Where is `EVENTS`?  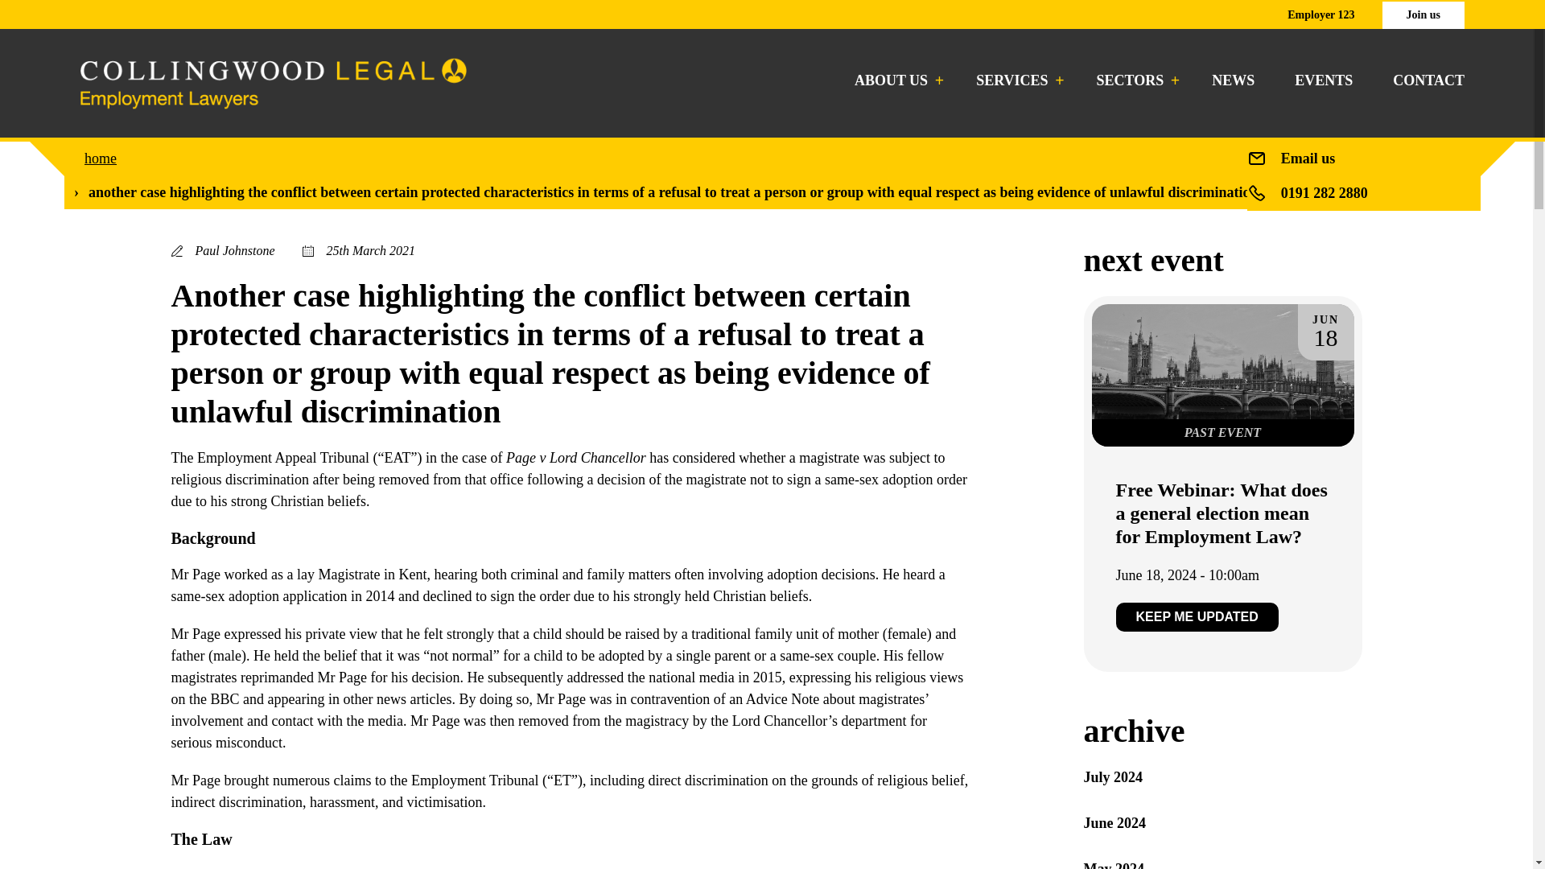
EVENTS is located at coordinates (1324, 80).